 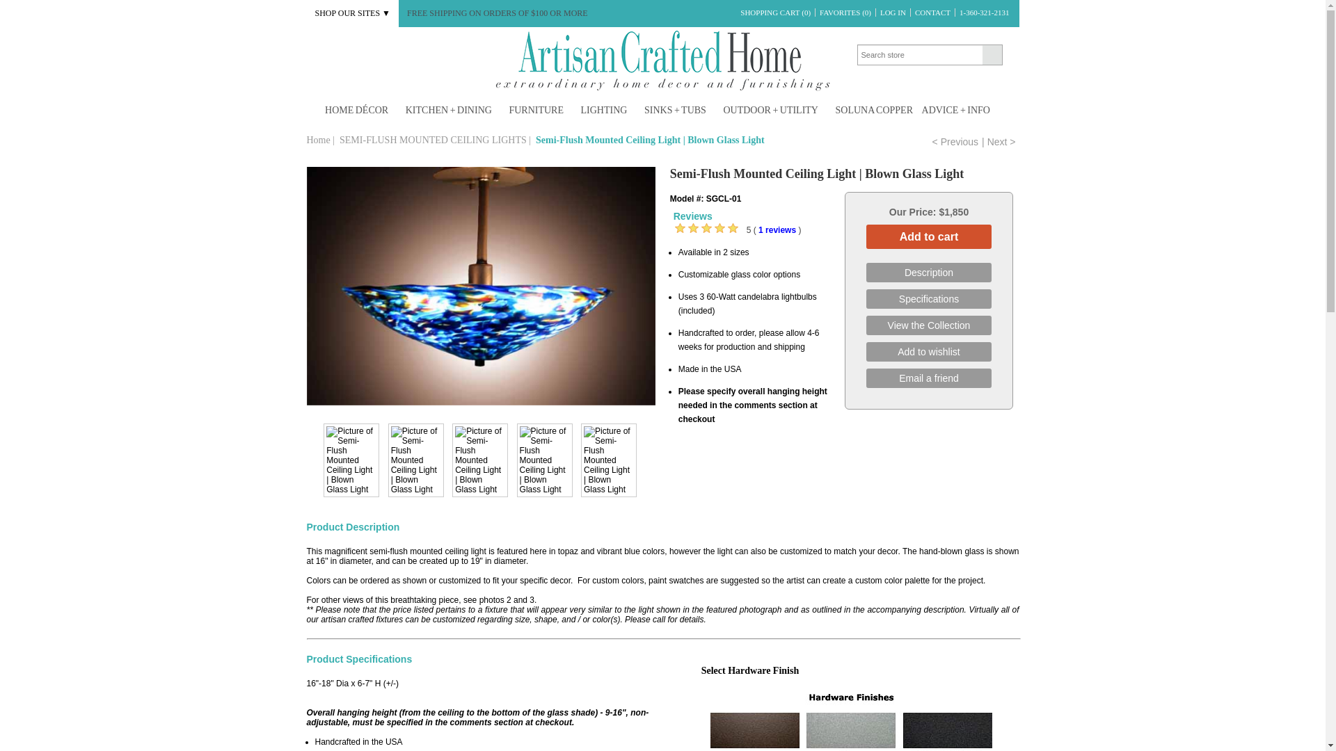 I want to click on LOG IN, so click(x=893, y=12).